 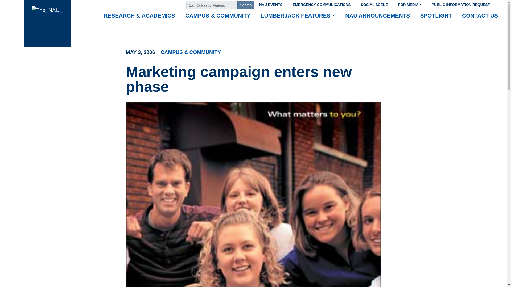 What do you see at coordinates (322, 4) in the screenshot?
I see `Emergency Communications` at bounding box center [322, 4].